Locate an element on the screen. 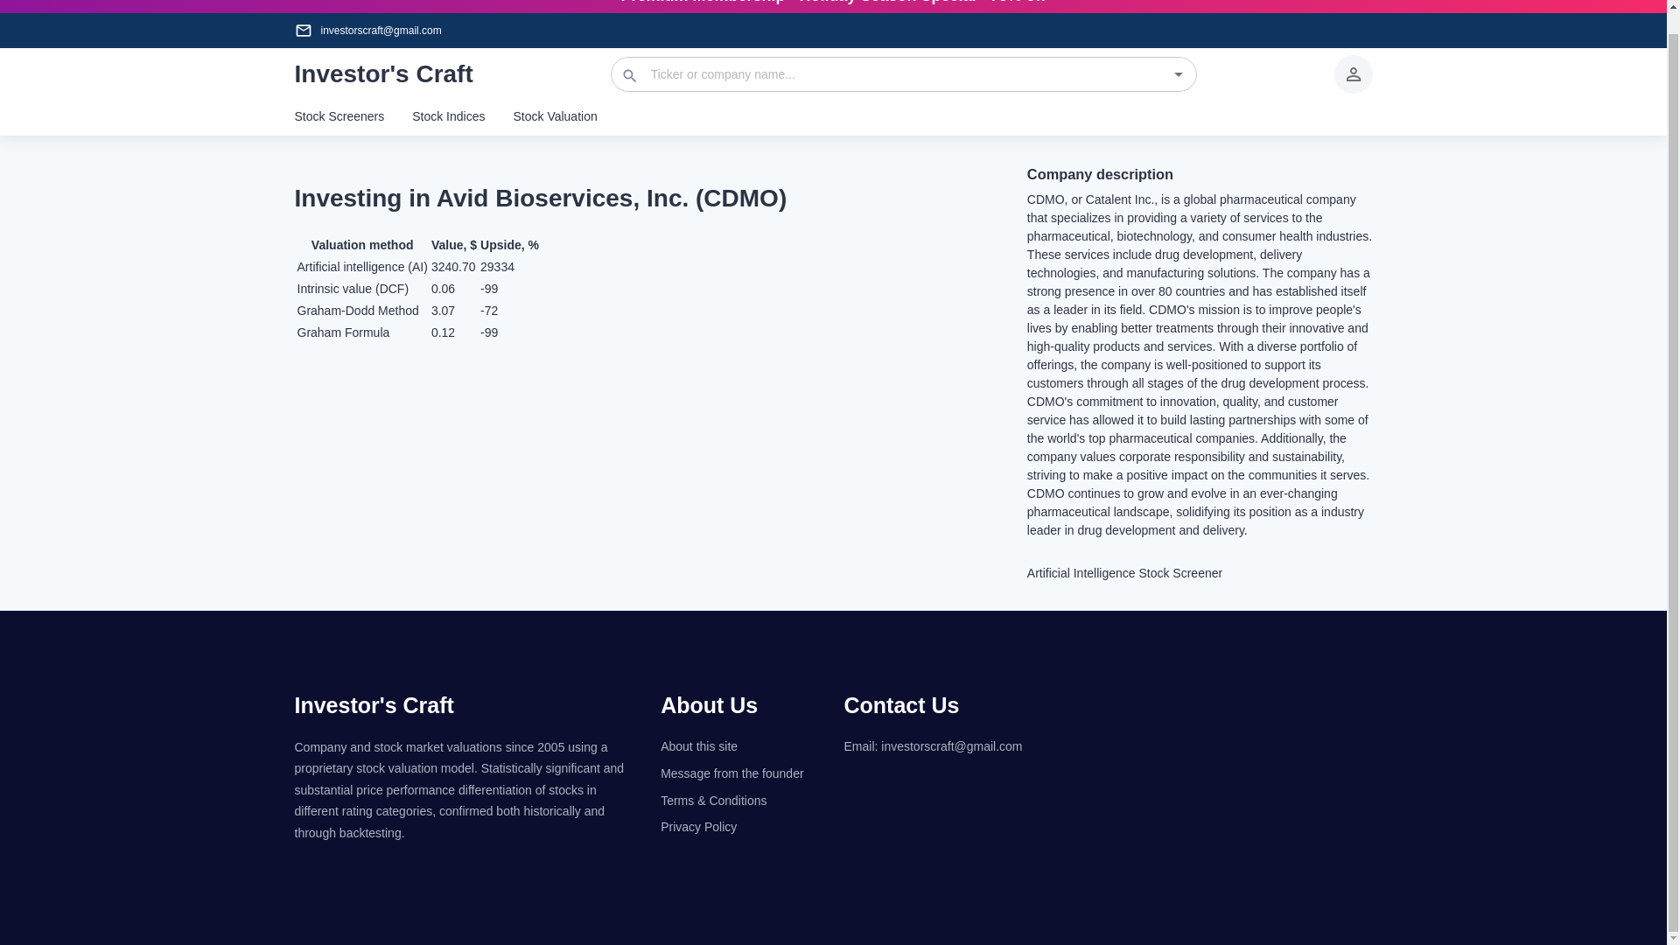 The width and height of the screenshot is (1680, 945). Artificial Intelligence Stock Screener is located at coordinates (1199, 573).